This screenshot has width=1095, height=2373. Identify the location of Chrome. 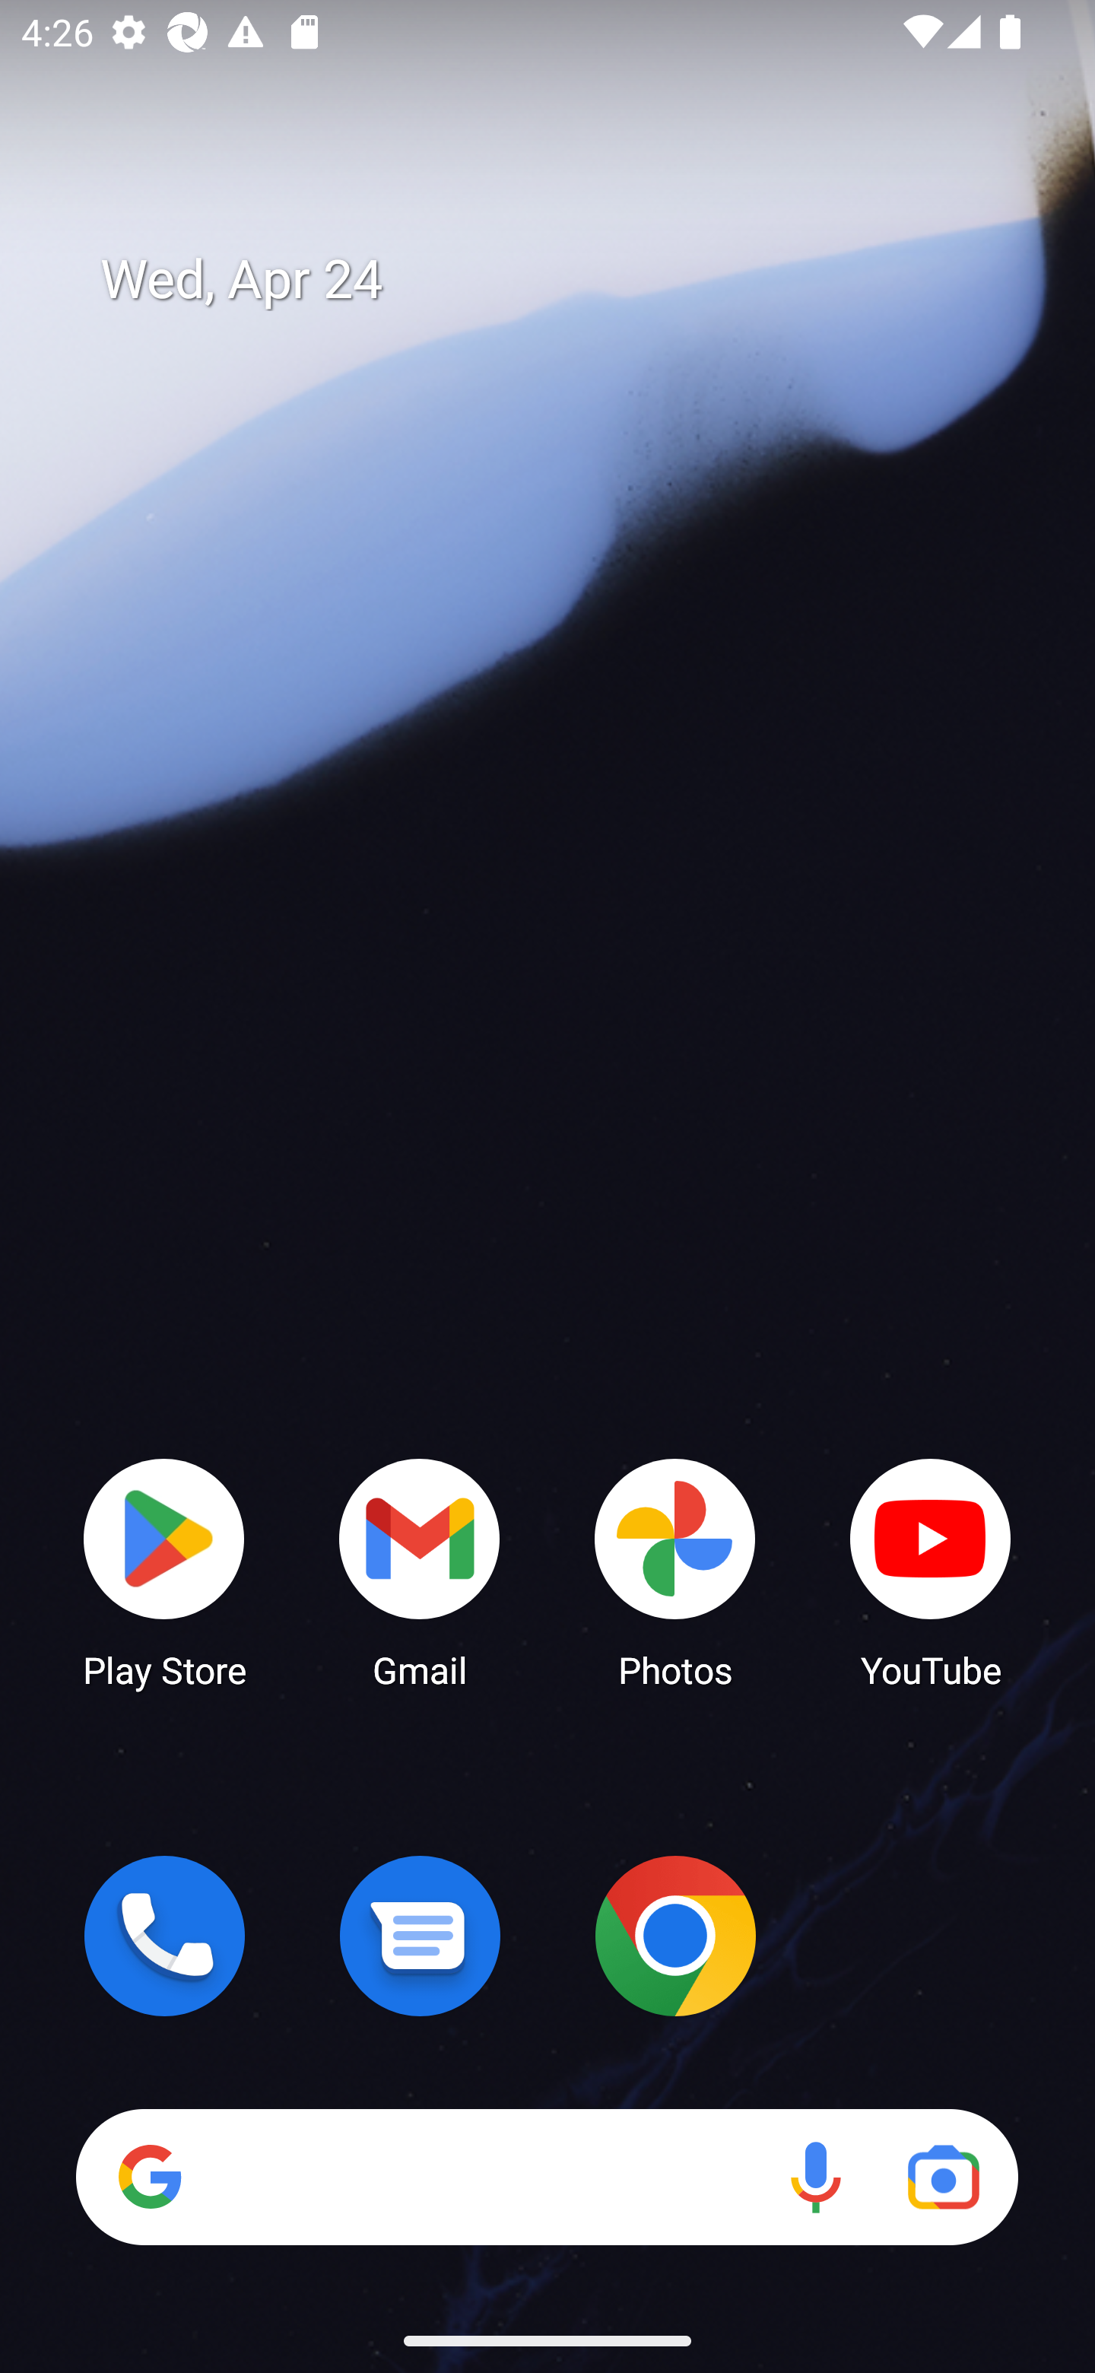
(675, 1936).